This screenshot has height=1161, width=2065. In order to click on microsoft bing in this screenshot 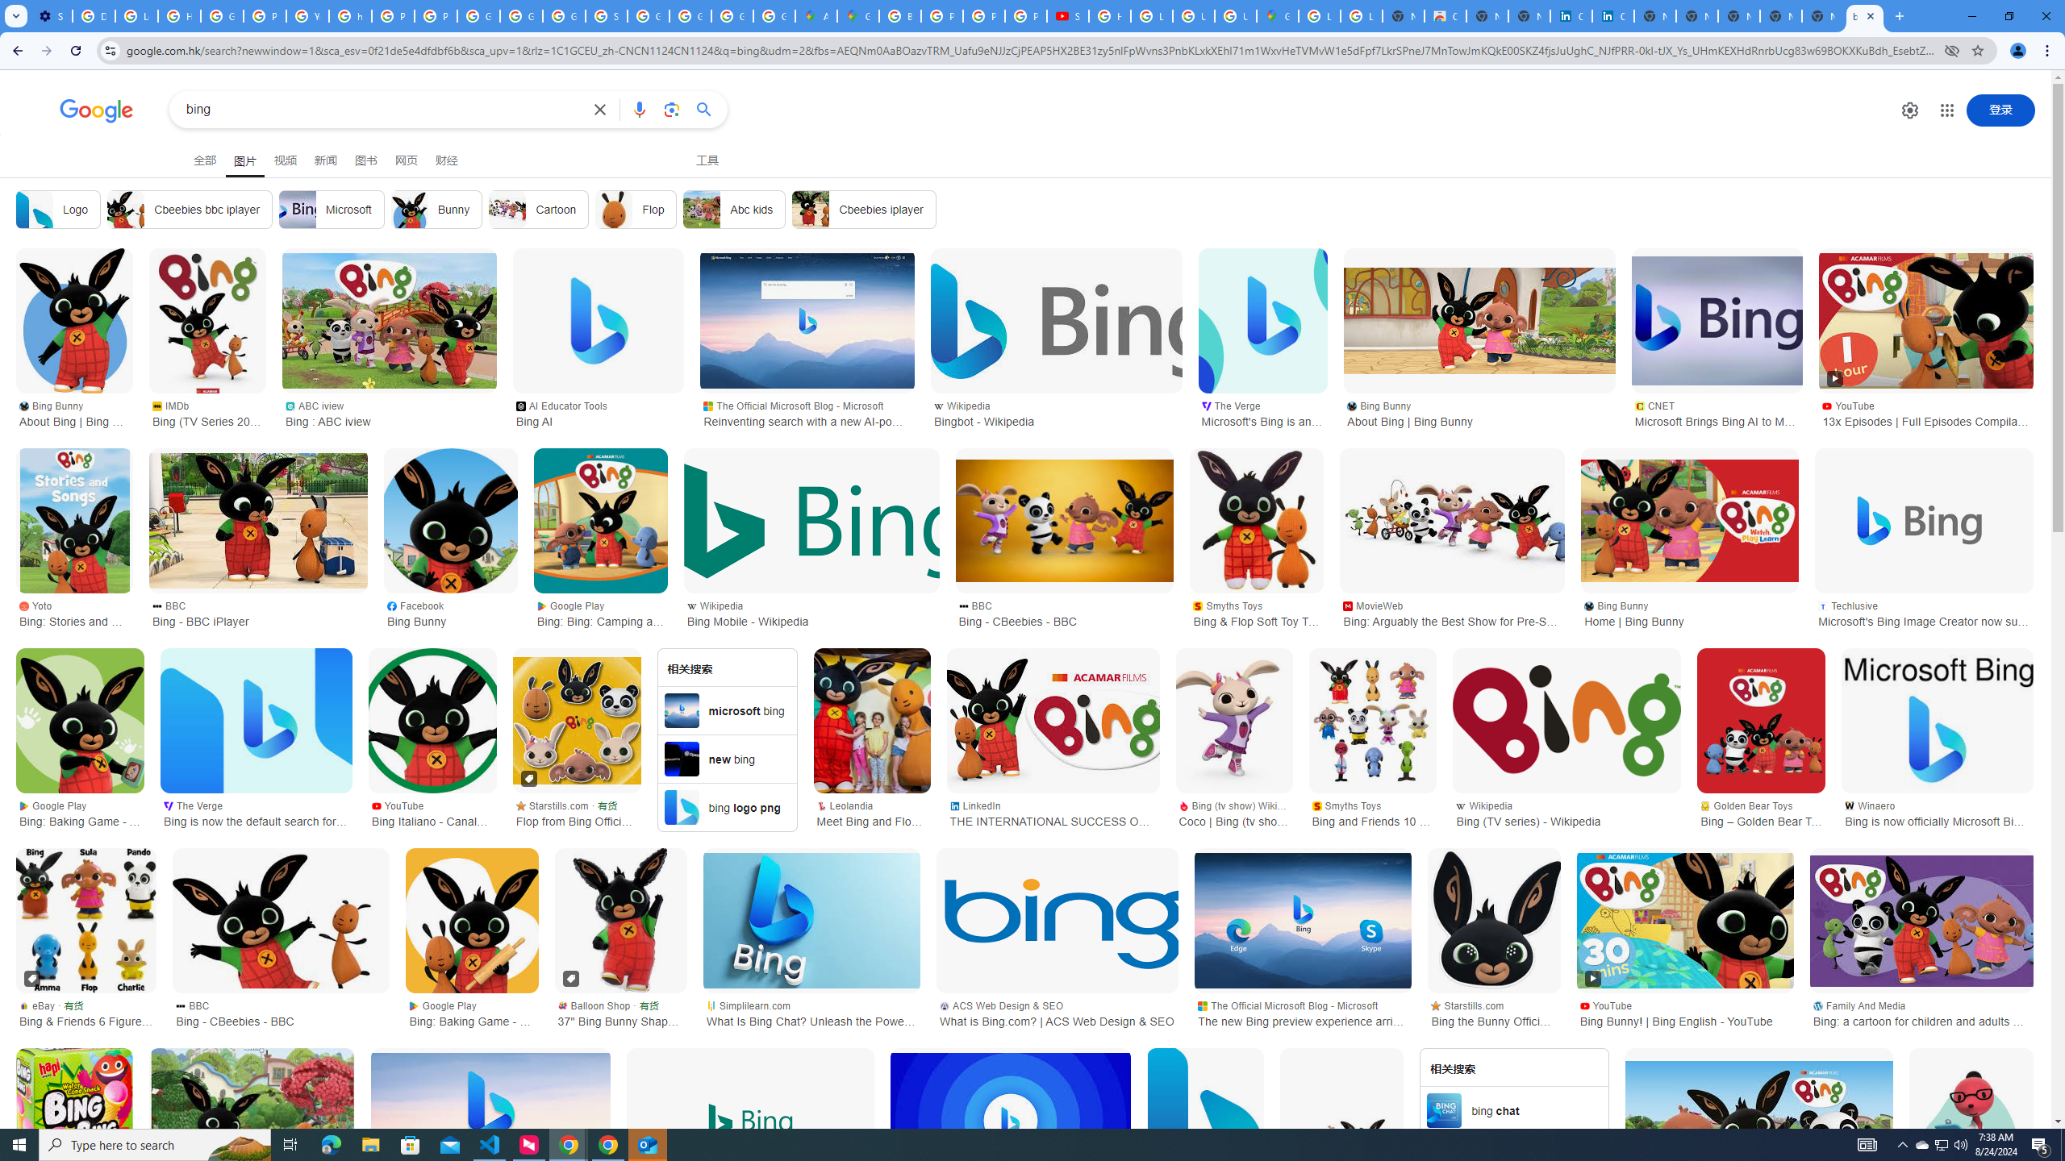, I will do `click(727, 710)`.